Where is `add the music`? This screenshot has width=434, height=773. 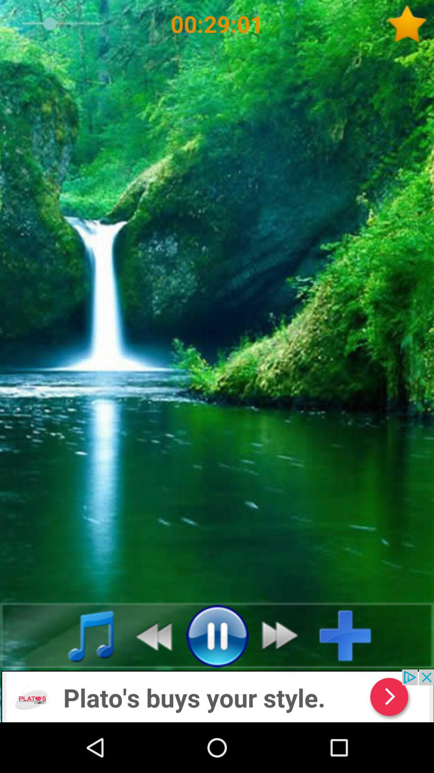
add the music is located at coordinates (352, 635).